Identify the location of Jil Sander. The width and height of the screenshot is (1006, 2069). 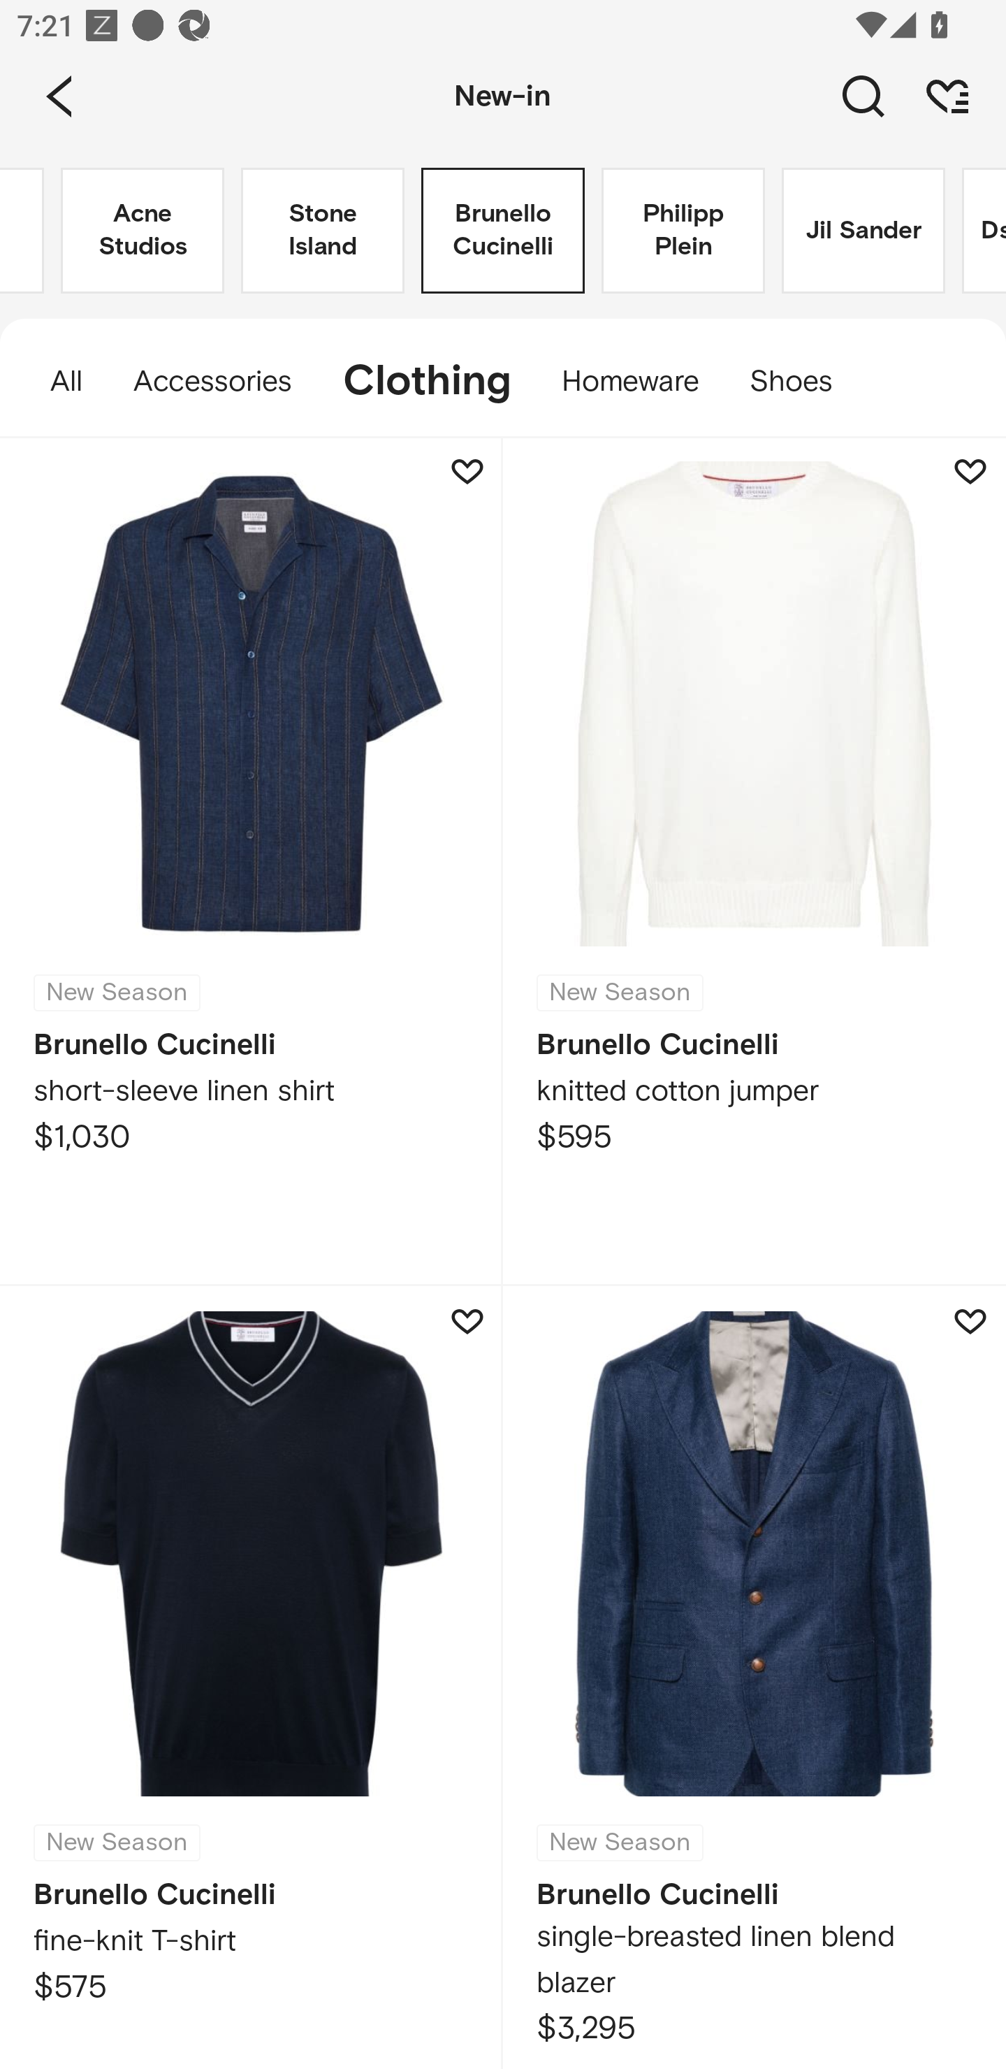
(863, 231).